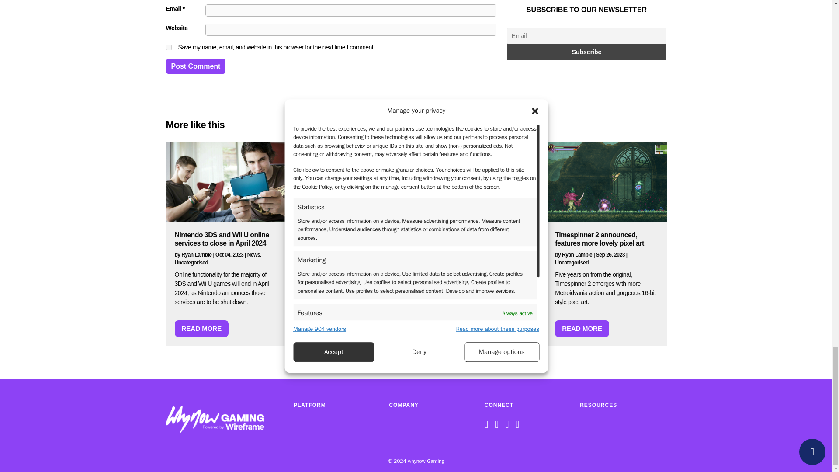 The image size is (839, 472). What do you see at coordinates (519, 426) in the screenshot?
I see `Follow us on Threads` at bounding box center [519, 426].